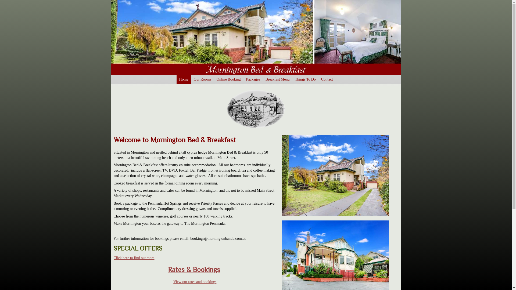 The image size is (516, 290). Describe the element at coordinates (335, 175) in the screenshot. I see `Mornington Bed and Breakfast` at that location.